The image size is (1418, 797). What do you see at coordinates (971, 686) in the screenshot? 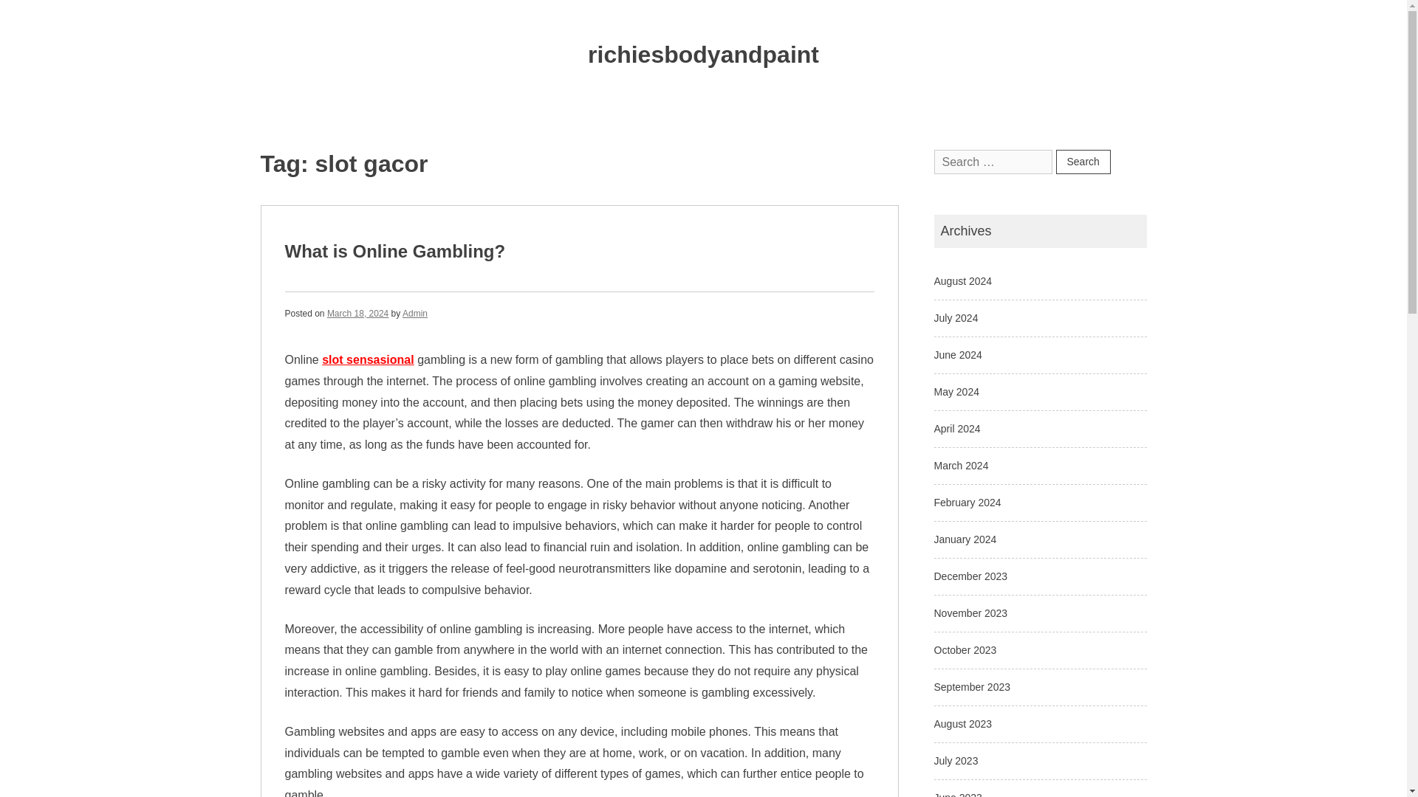
I see `September 2023` at bounding box center [971, 686].